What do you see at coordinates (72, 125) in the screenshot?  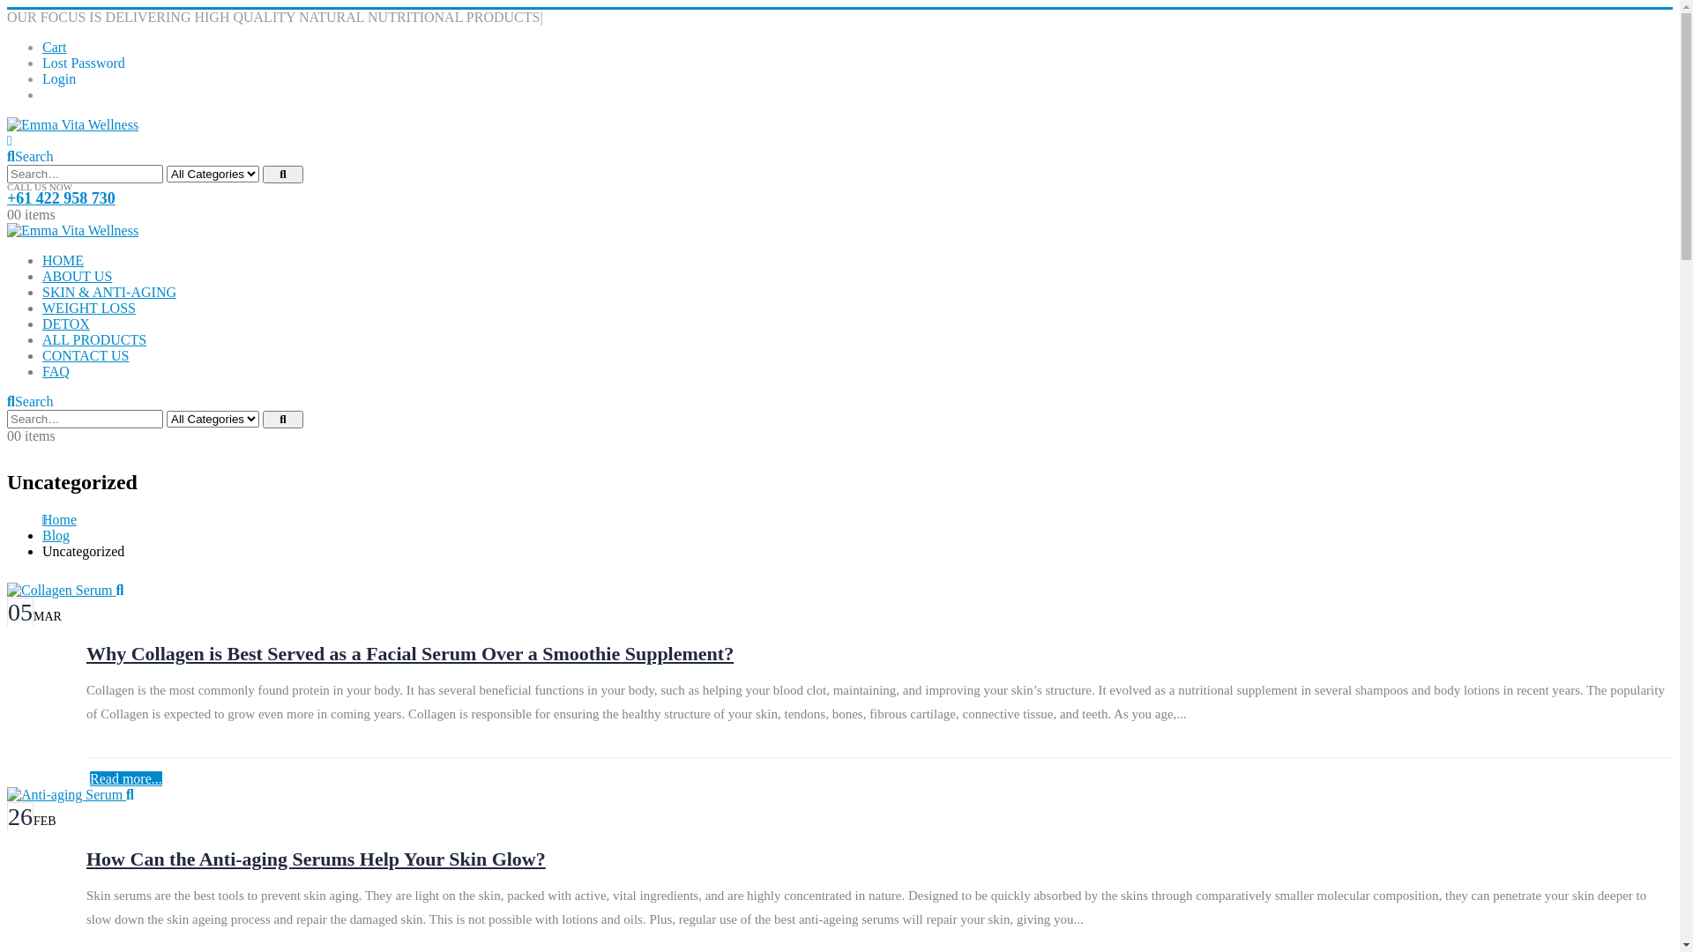 I see `Emma Vita Wellness - Emma Vita Pvt. Ltd.` at bounding box center [72, 125].